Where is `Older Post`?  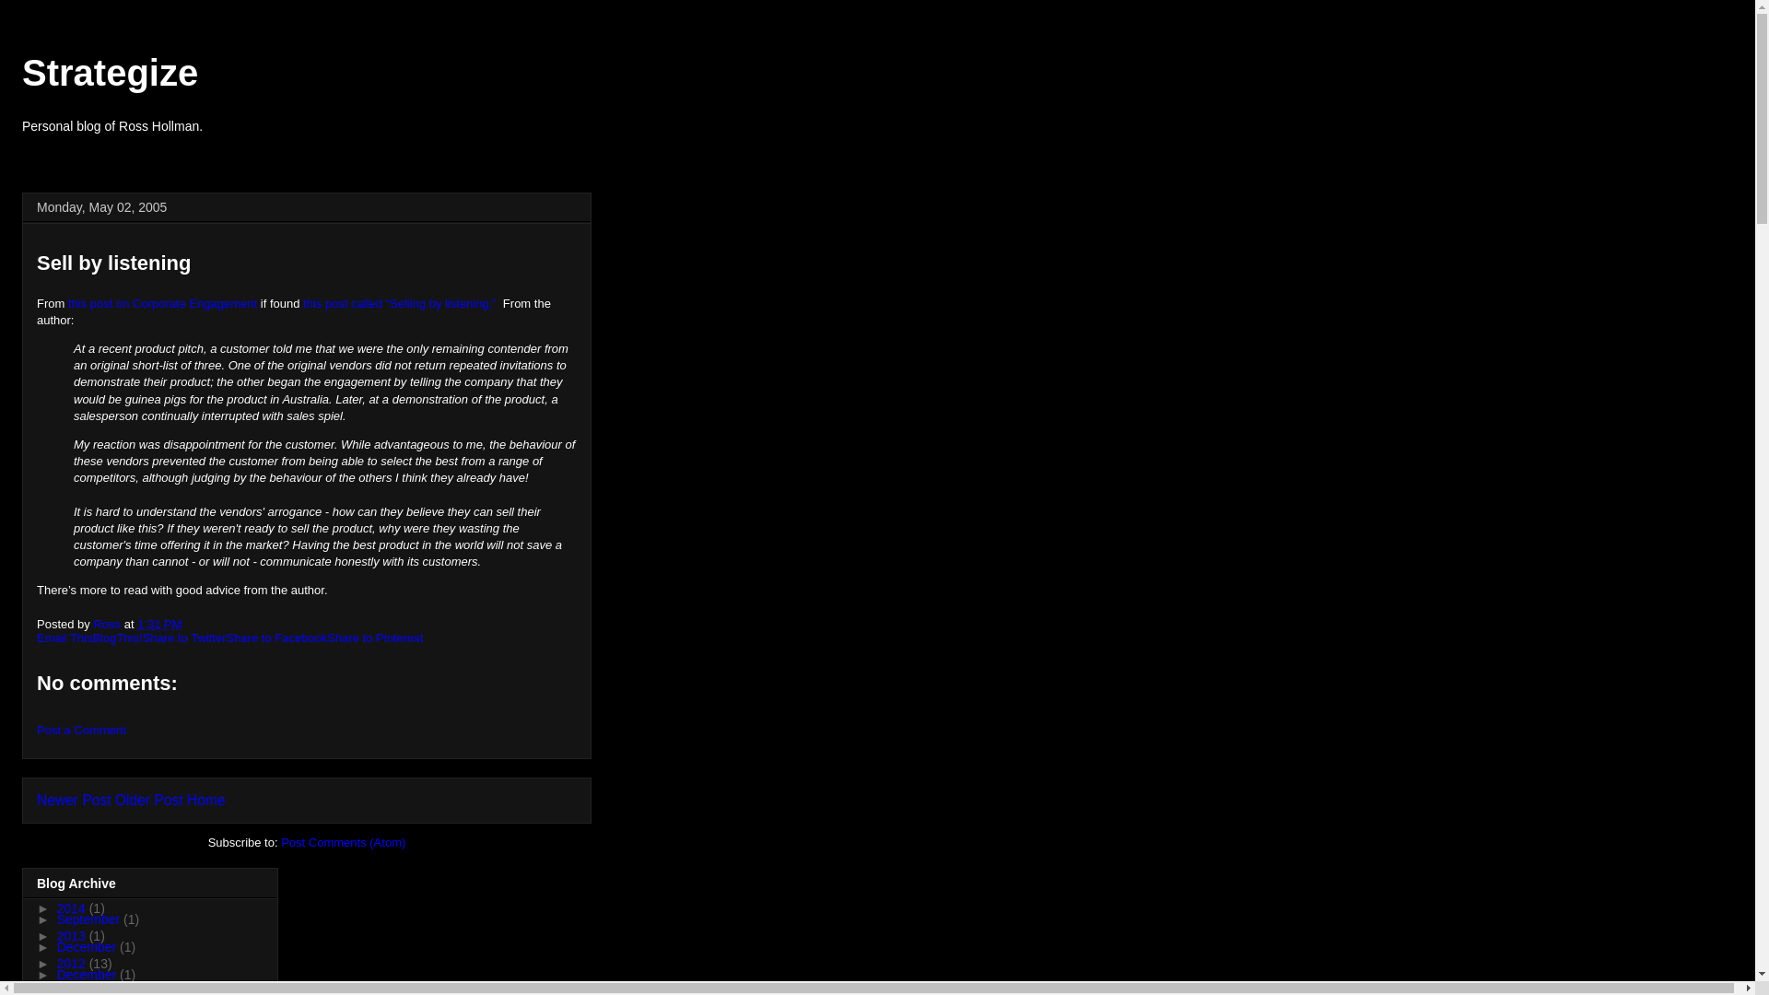 Older Post is located at coordinates (149, 800).